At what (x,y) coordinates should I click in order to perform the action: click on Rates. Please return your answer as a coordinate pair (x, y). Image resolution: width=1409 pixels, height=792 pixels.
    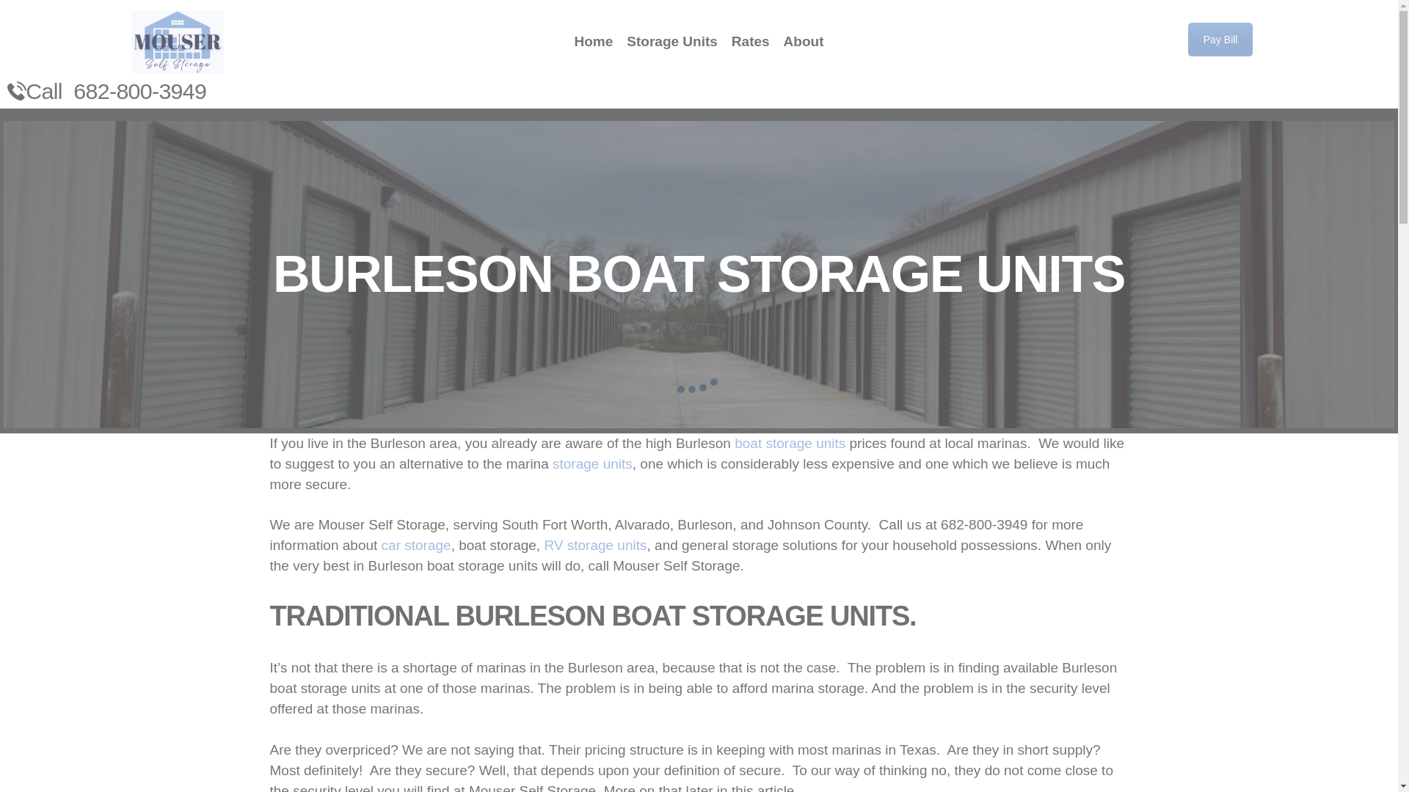
    Looking at the image, I should click on (750, 42).